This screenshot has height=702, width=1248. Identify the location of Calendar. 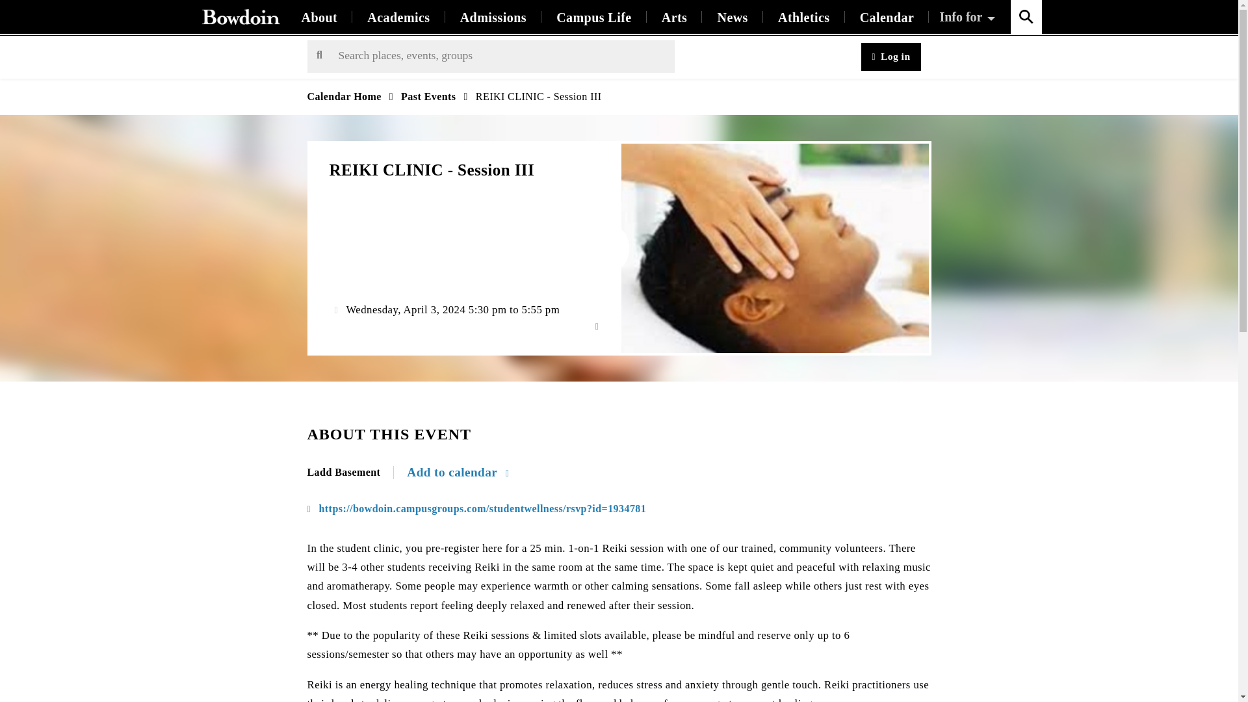
(887, 17).